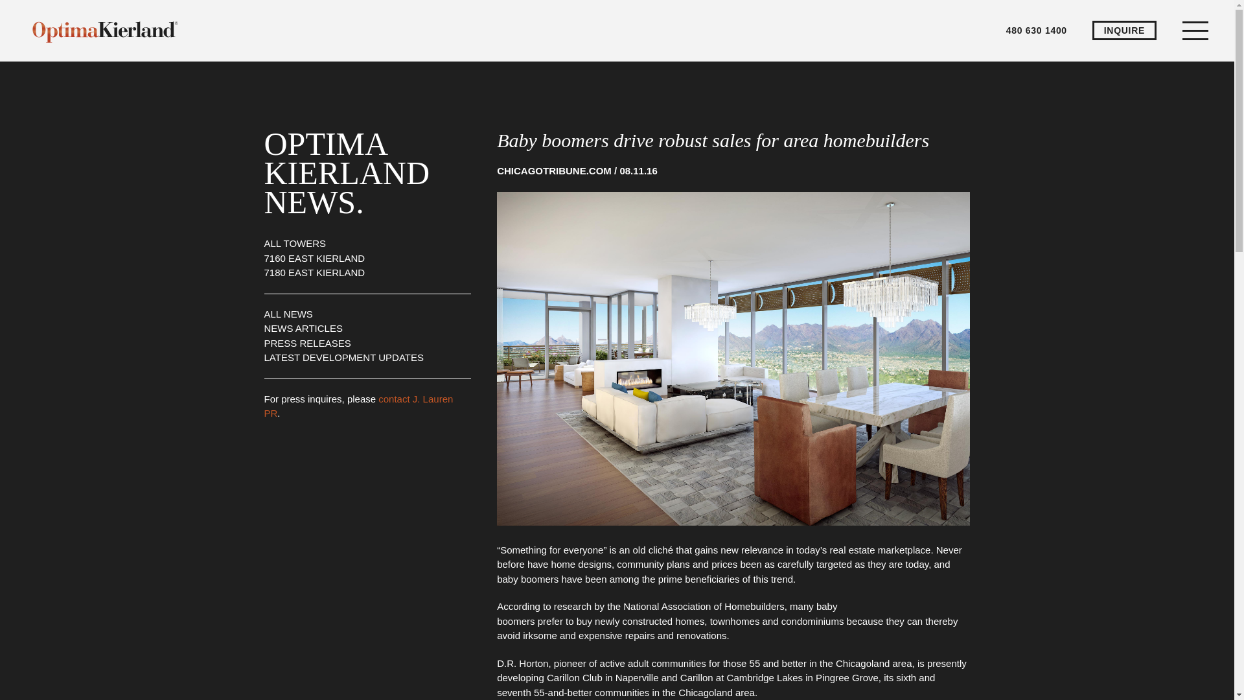 The width and height of the screenshot is (1244, 700). I want to click on contact J. Lauren PR, so click(359, 405).